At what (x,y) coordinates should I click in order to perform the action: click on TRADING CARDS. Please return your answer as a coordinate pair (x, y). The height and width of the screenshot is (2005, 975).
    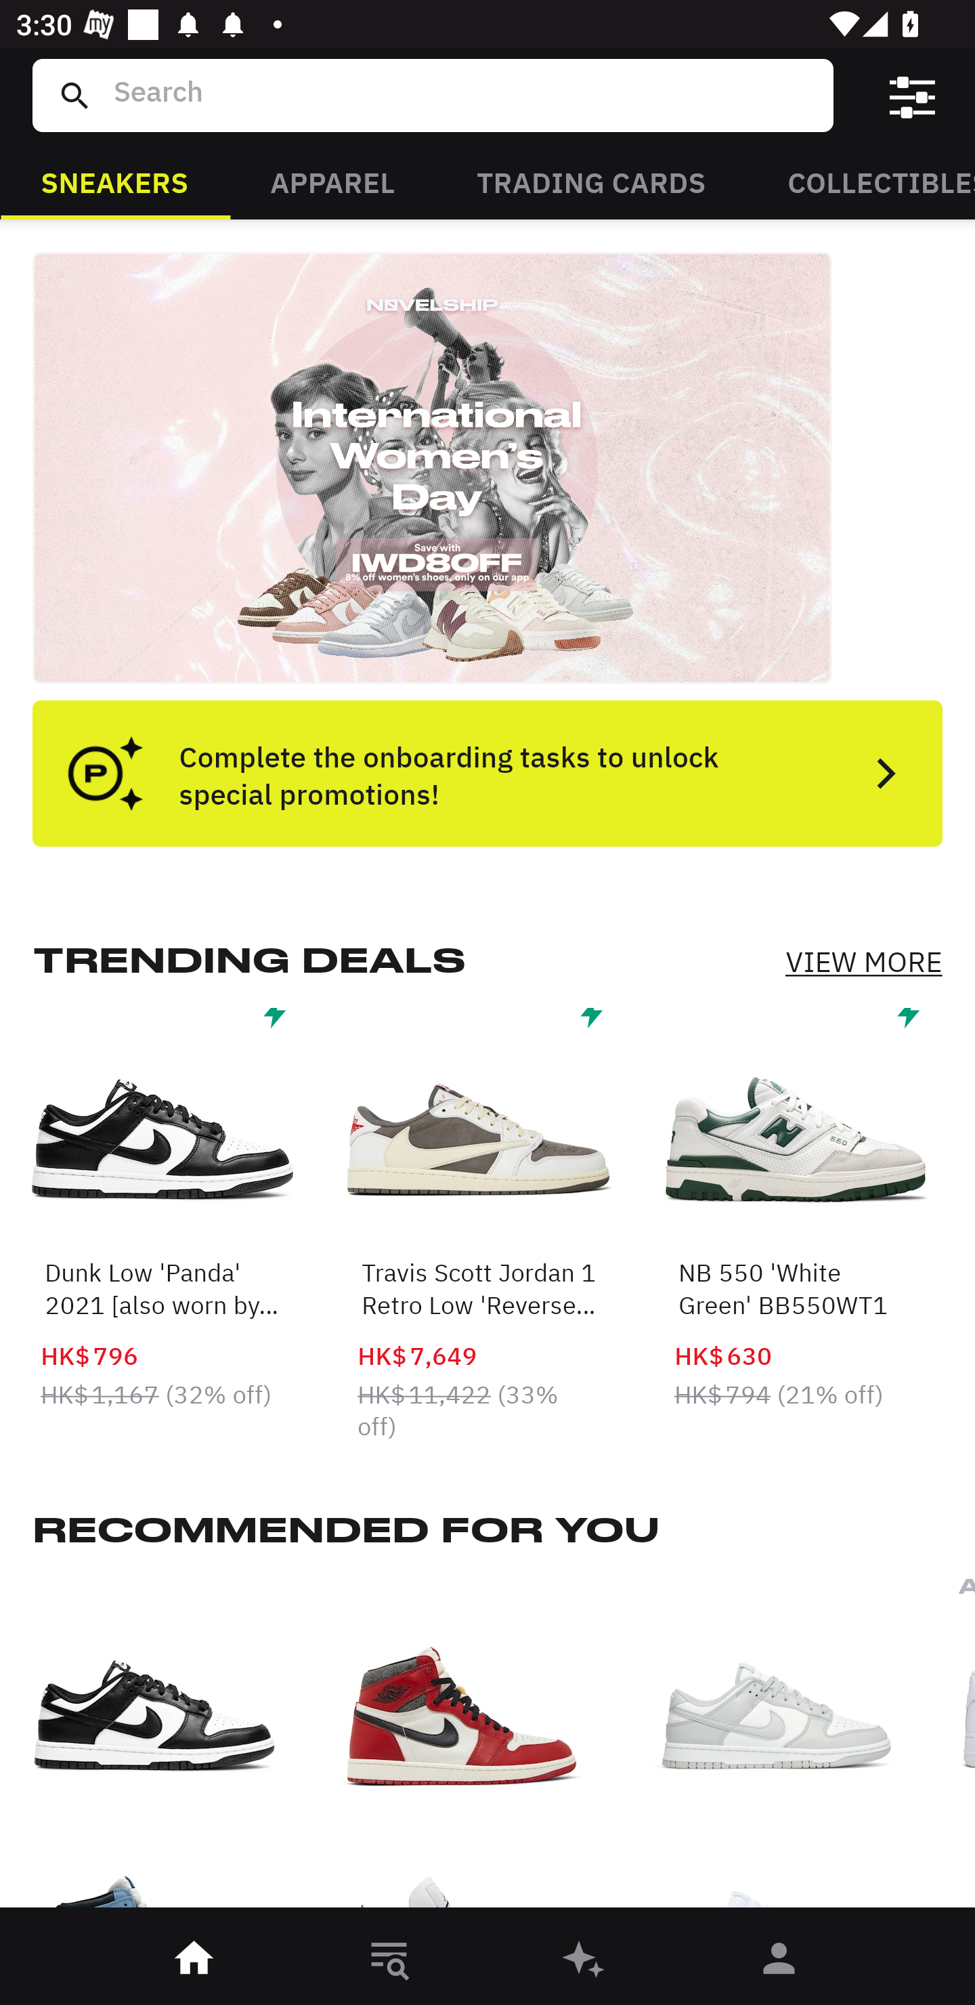
    Looking at the image, I should click on (591, 180).